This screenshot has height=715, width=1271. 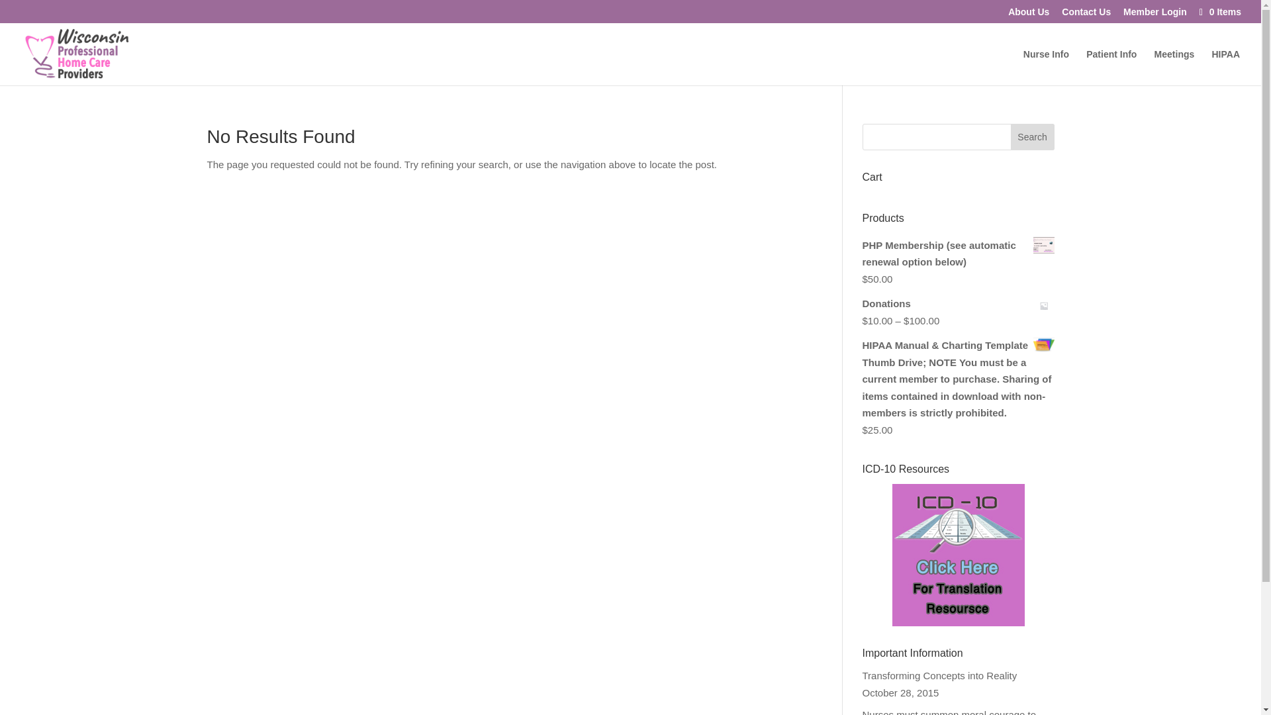 I want to click on Contact Us, so click(x=1086, y=15).